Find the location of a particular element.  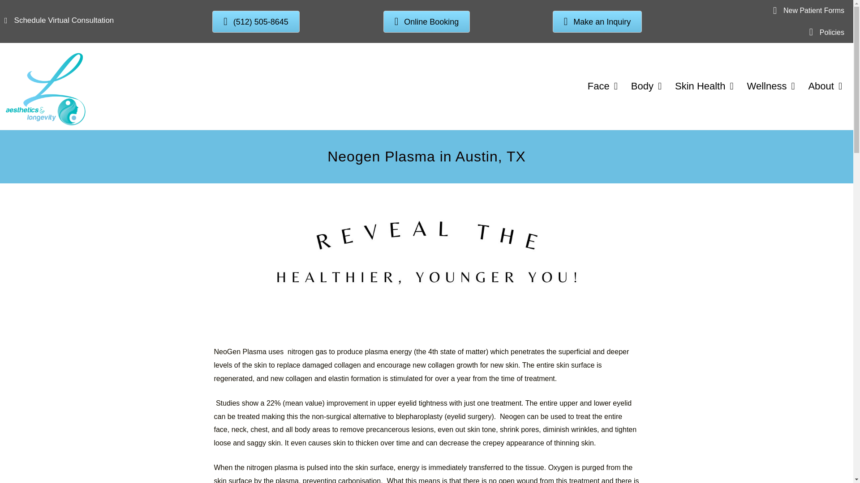

Face is located at coordinates (602, 86).